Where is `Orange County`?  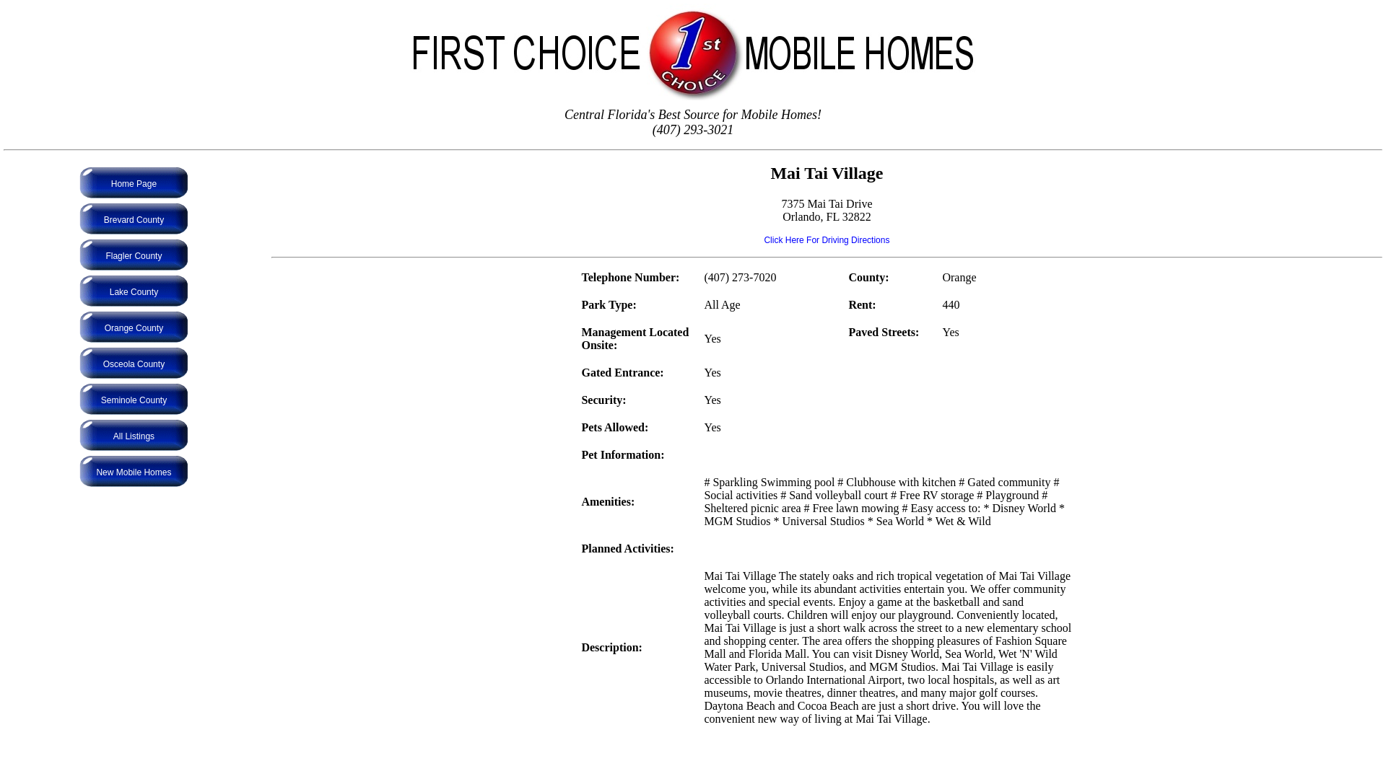 Orange County is located at coordinates (134, 328).